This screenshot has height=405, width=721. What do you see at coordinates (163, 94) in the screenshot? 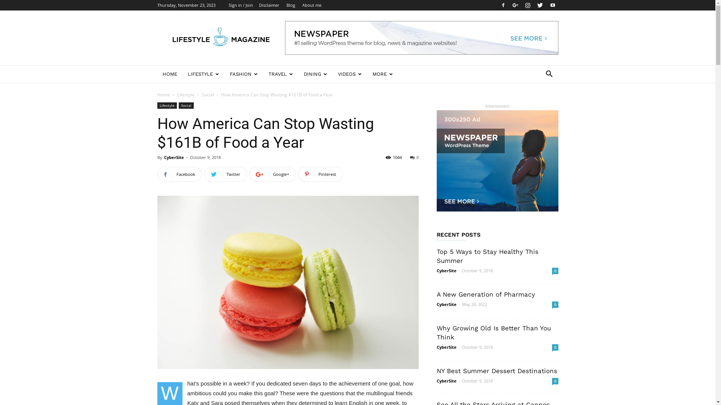
I see `Home` at bounding box center [163, 94].